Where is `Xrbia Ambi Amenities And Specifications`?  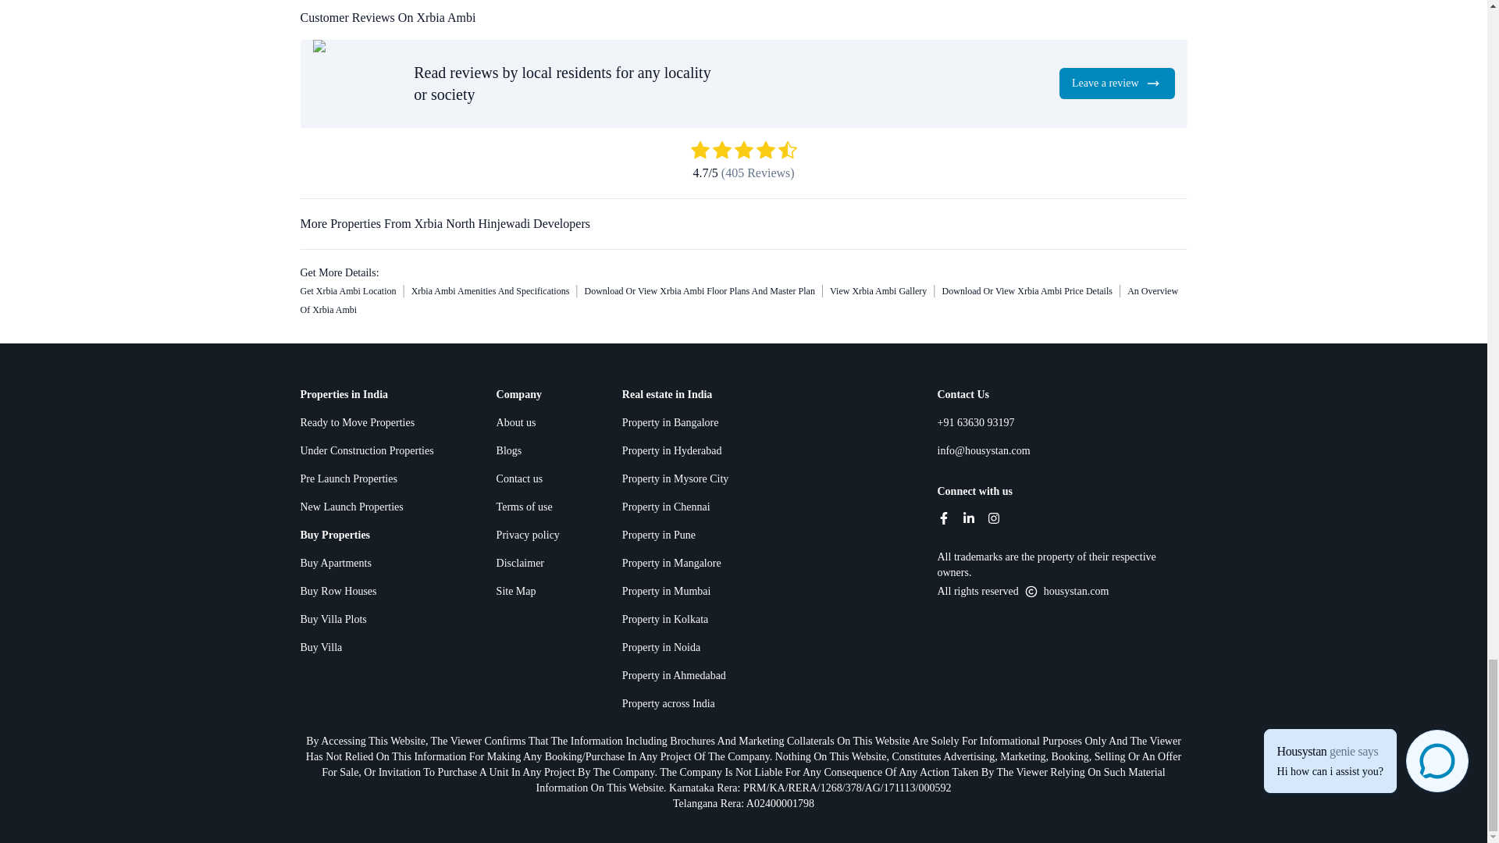
Xrbia Ambi Amenities And Specifications is located at coordinates (490, 291).